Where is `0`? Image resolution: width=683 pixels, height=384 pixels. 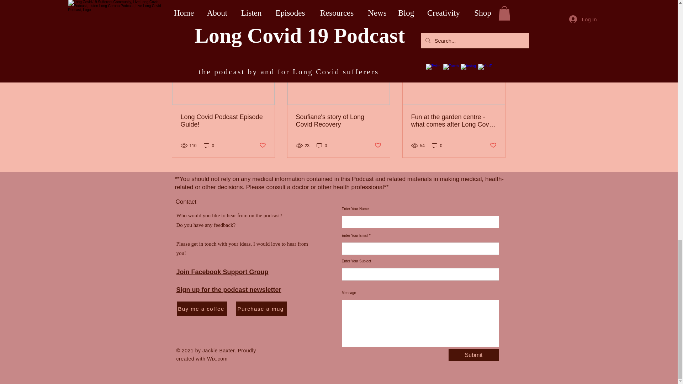 0 is located at coordinates (322, 145).